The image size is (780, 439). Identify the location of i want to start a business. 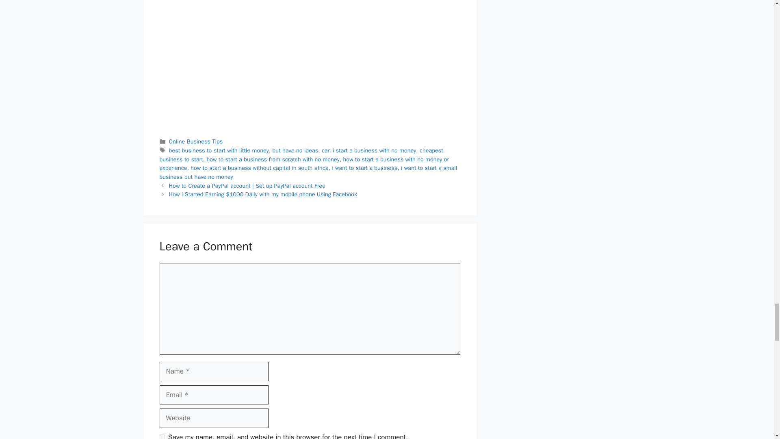
(364, 167).